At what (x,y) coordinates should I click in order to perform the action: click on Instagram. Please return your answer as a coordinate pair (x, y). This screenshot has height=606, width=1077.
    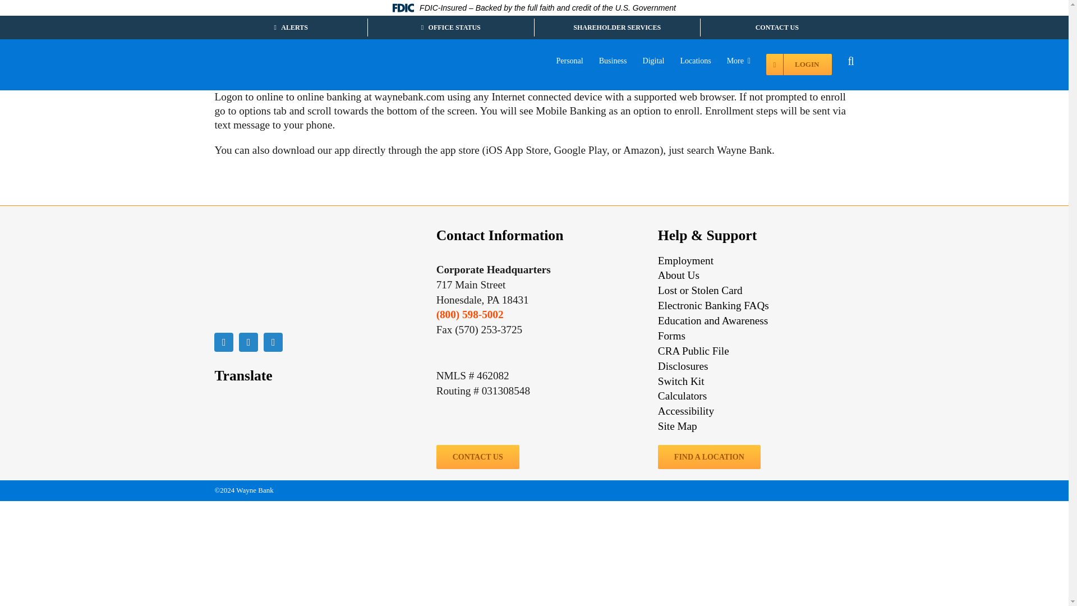
    Looking at the image, I should click on (273, 342).